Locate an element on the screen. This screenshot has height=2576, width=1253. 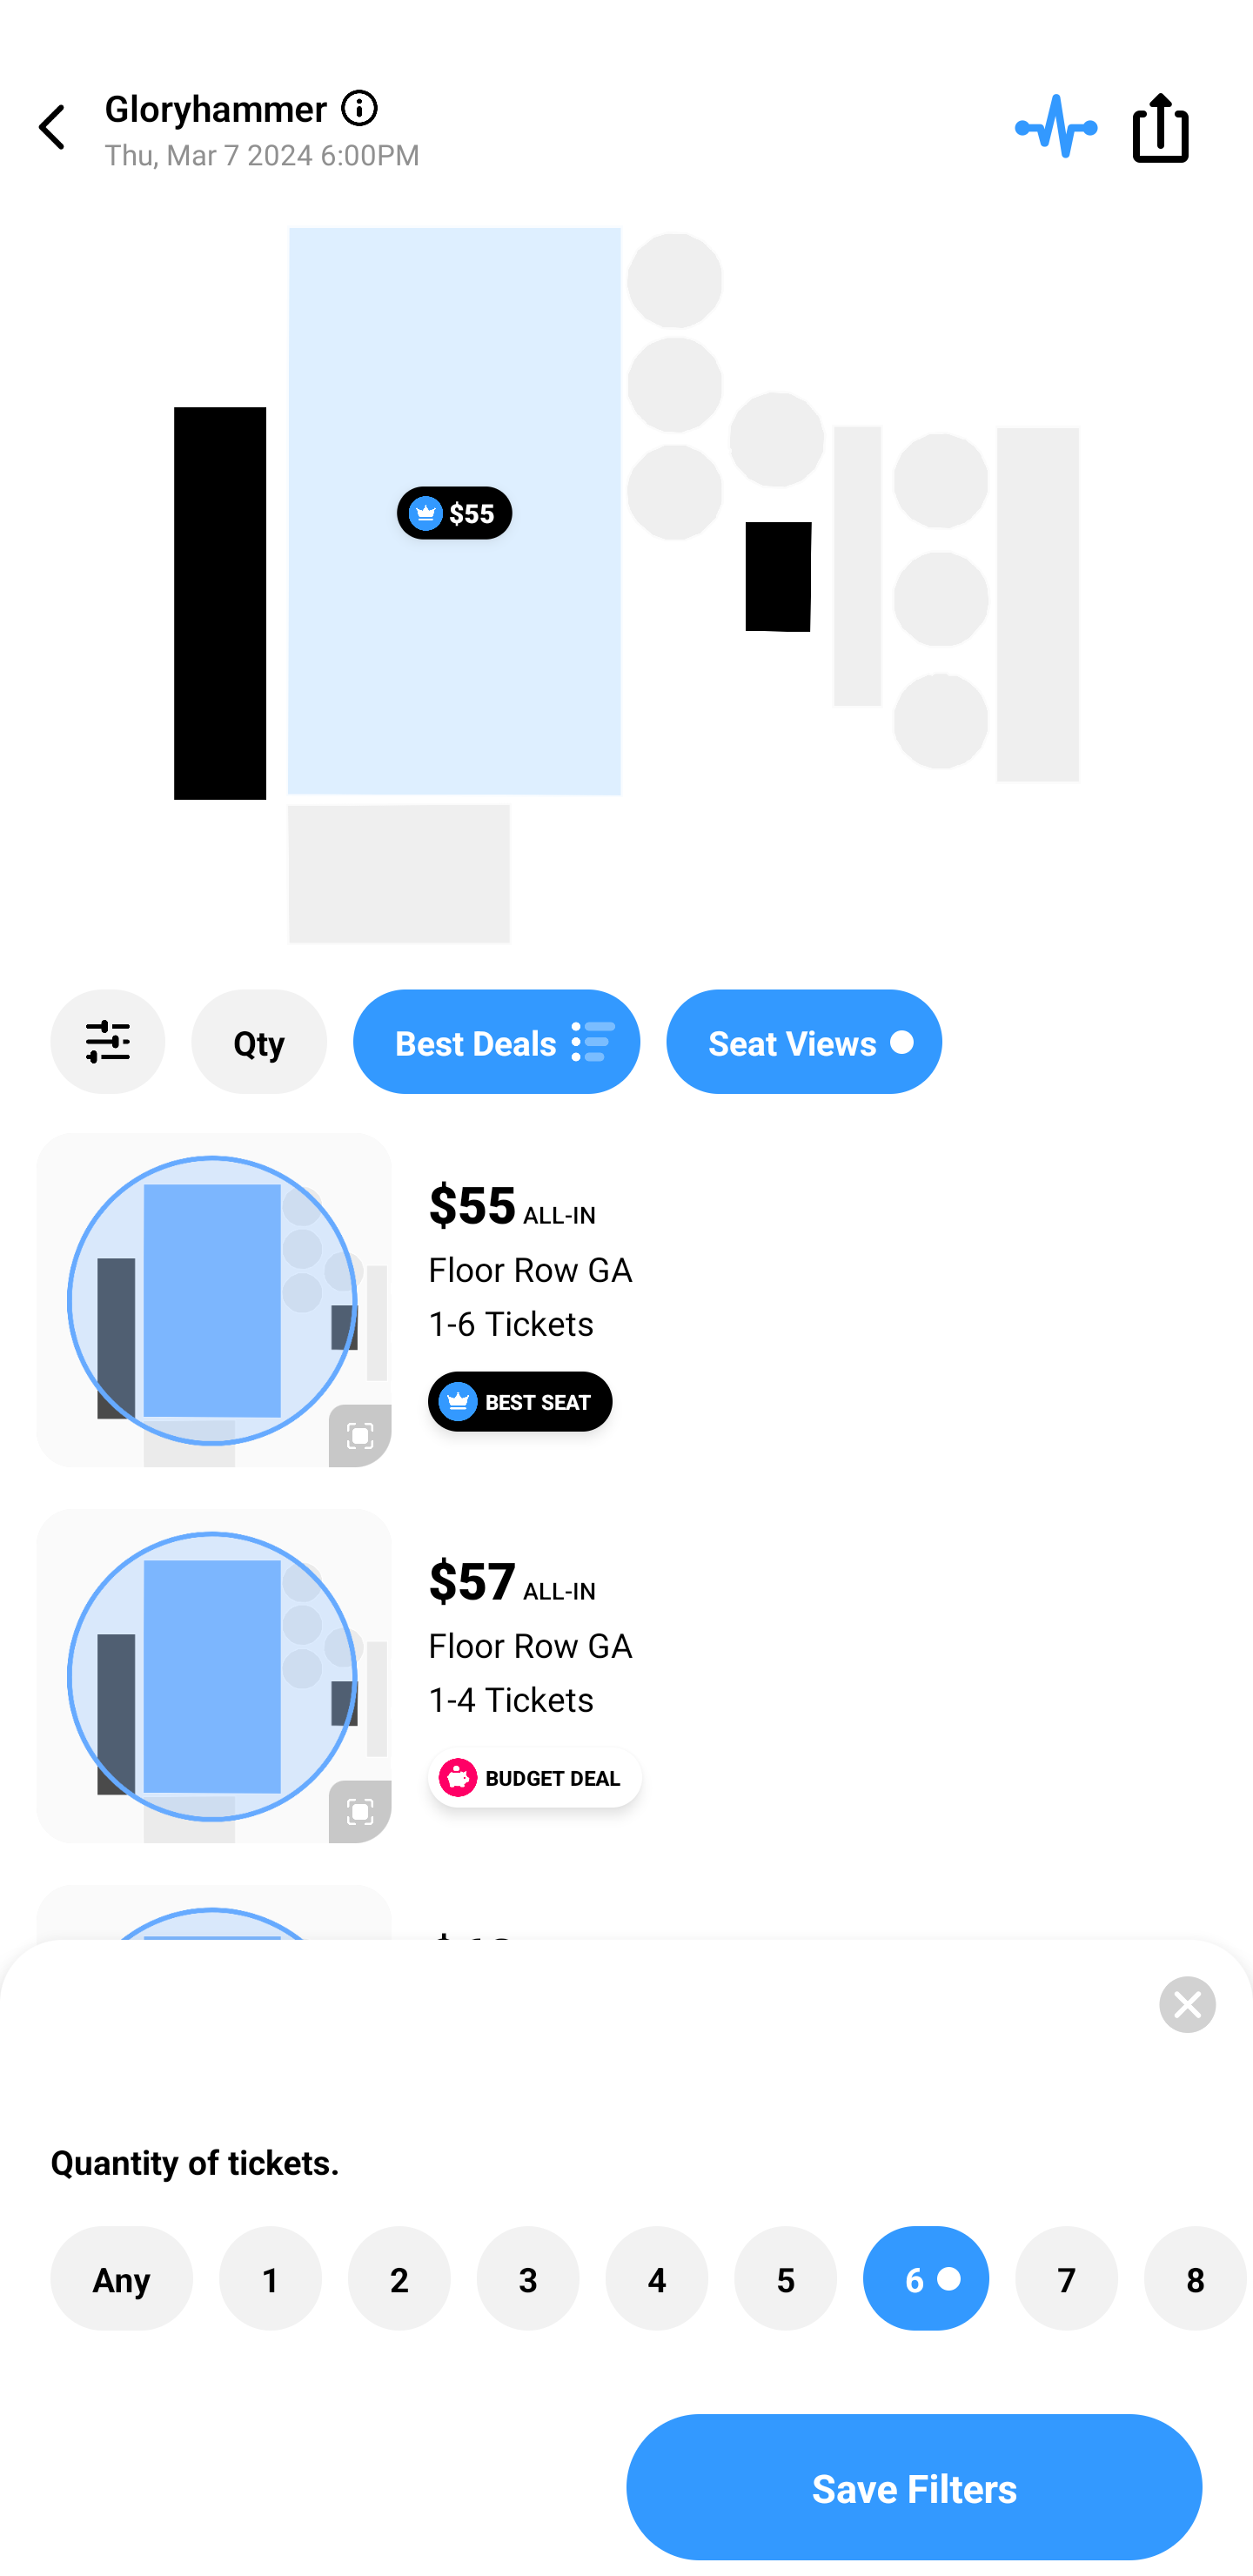
6 is located at coordinates (926, 2278).